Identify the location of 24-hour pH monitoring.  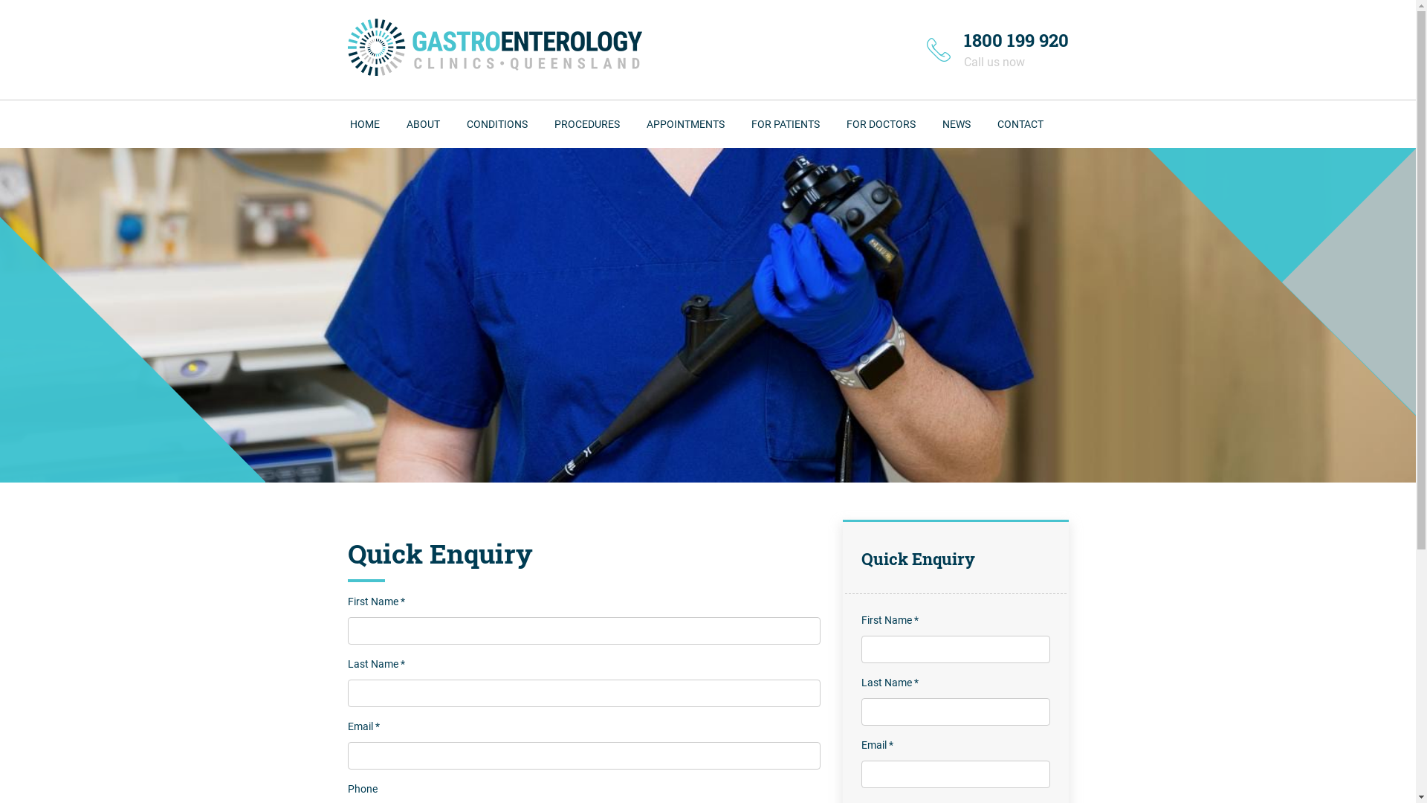
(634, 275).